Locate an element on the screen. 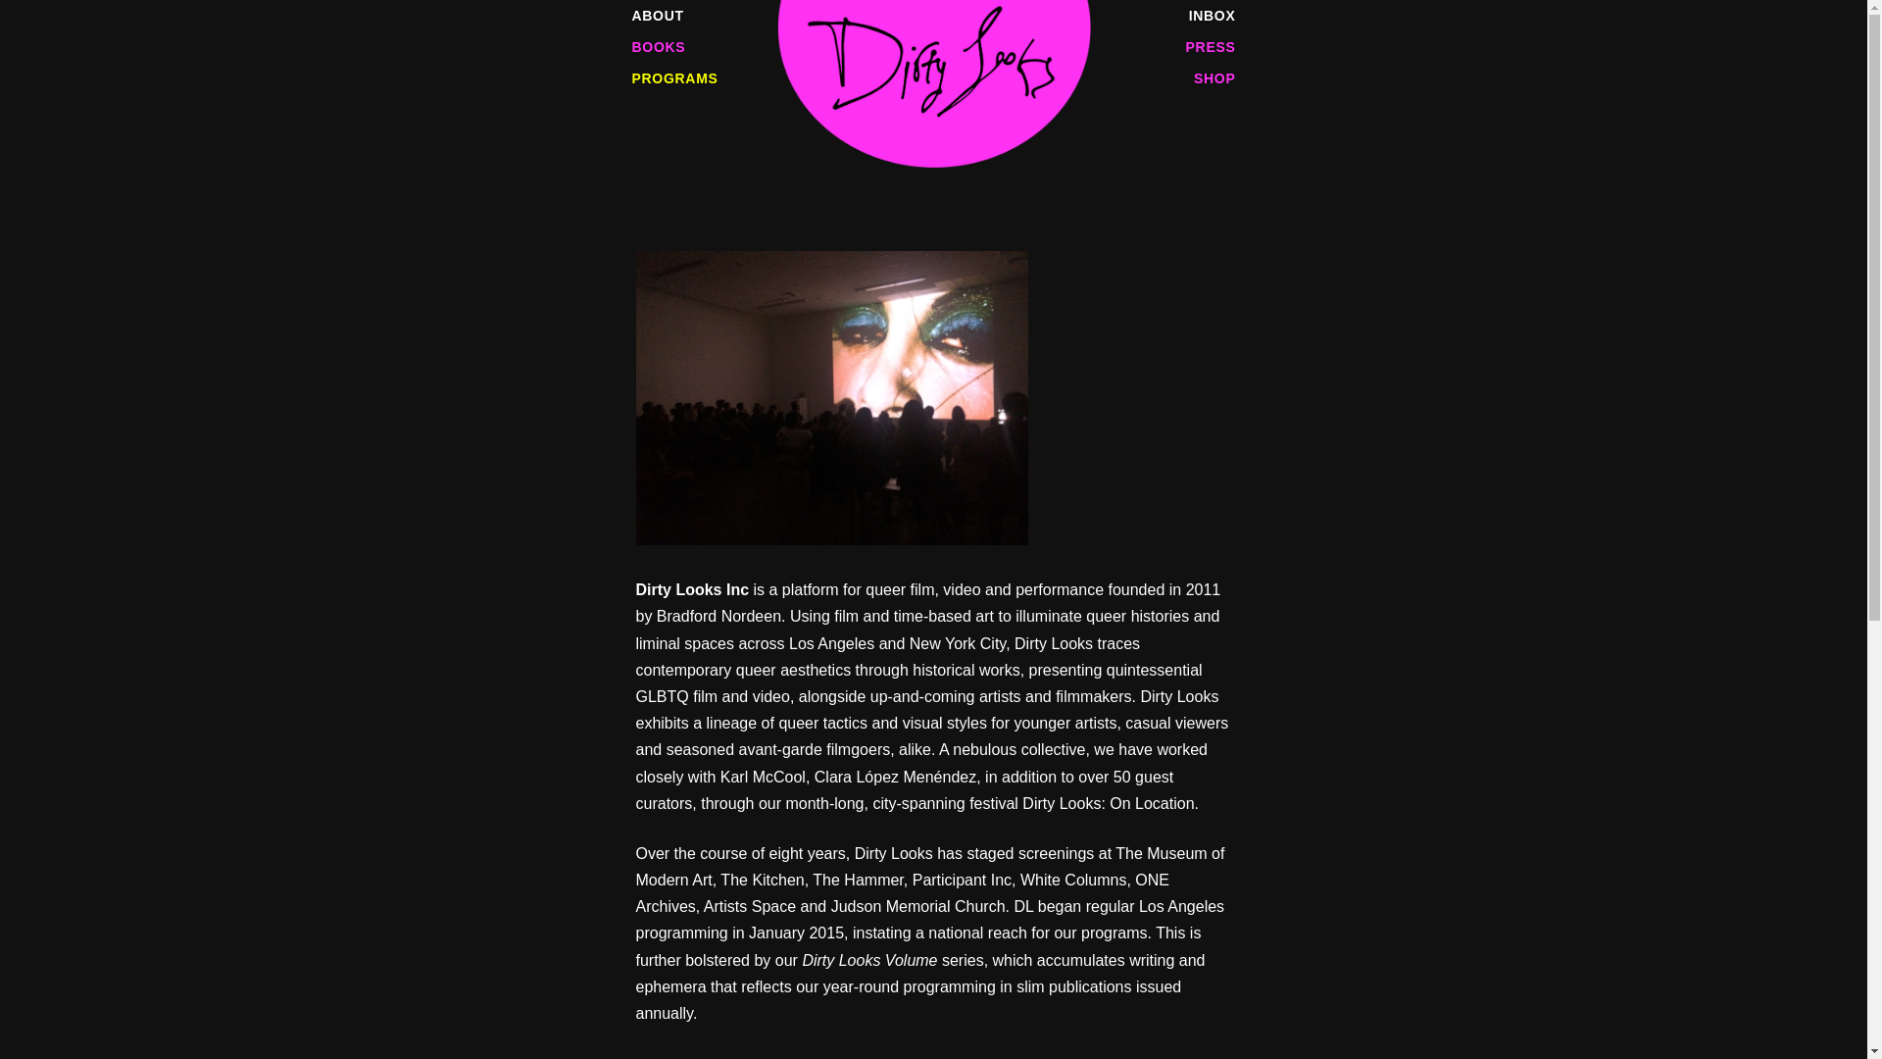 The width and height of the screenshot is (1882, 1059). PRESS is located at coordinates (1093, 47).